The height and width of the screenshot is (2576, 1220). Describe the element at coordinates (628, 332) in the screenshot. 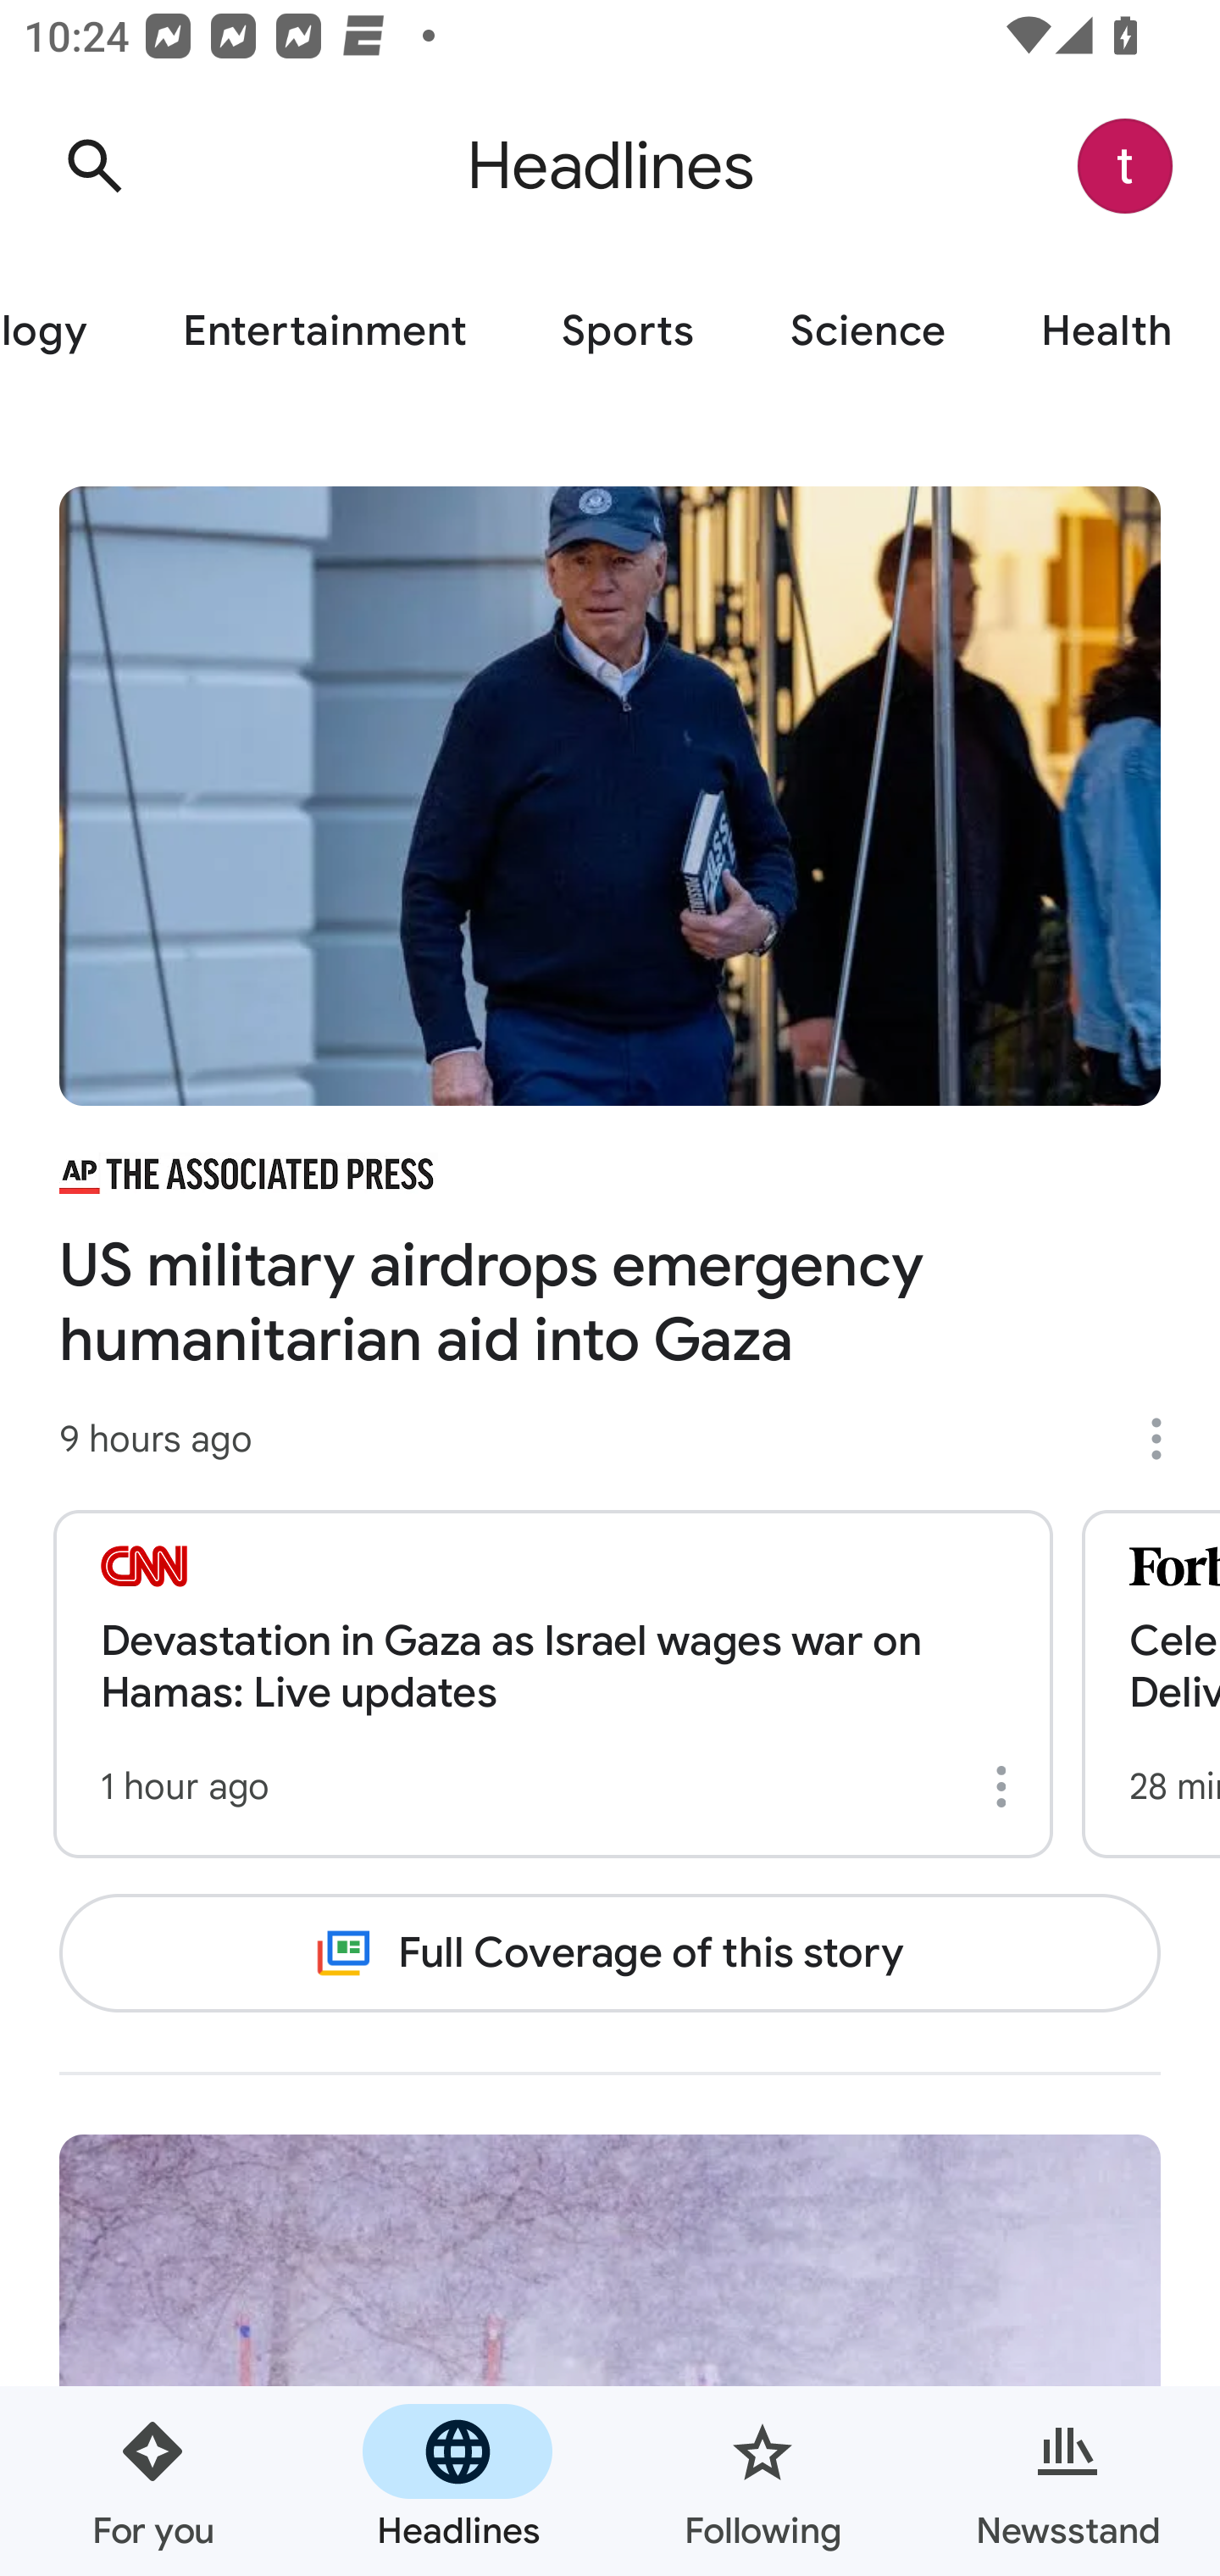

I see `Sports` at that location.